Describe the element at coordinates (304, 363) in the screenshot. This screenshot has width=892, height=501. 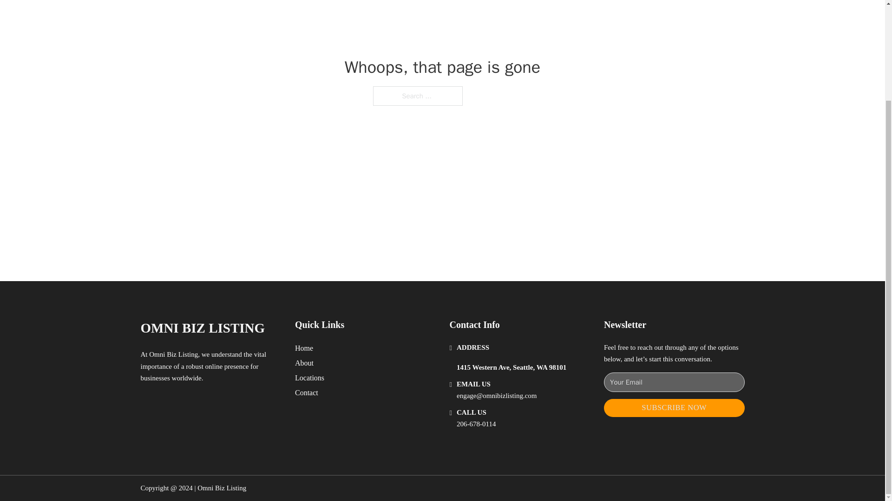
I see `About` at that location.